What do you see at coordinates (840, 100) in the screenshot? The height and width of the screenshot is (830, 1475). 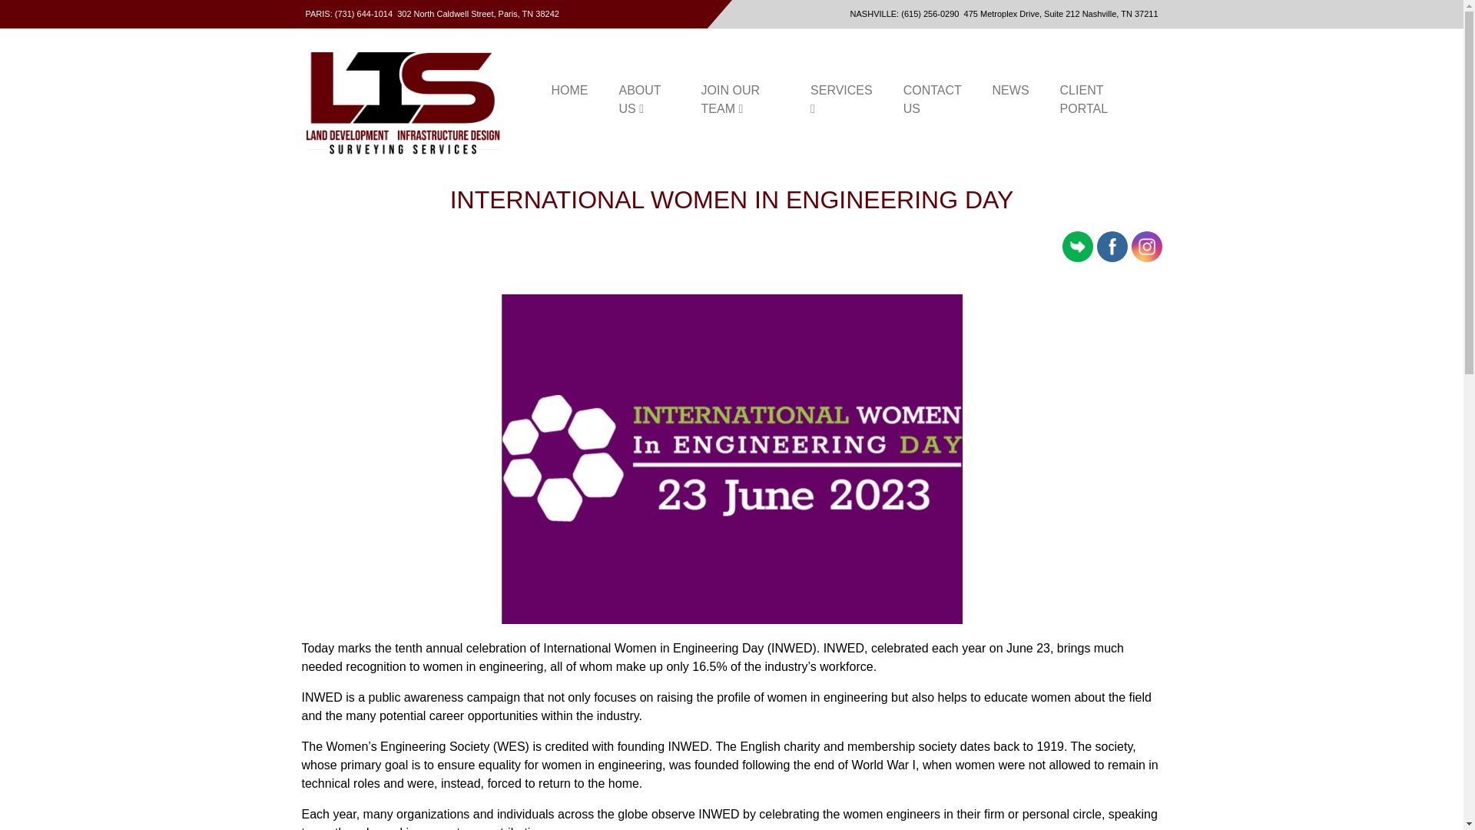 I see `SERVICES` at bounding box center [840, 100].